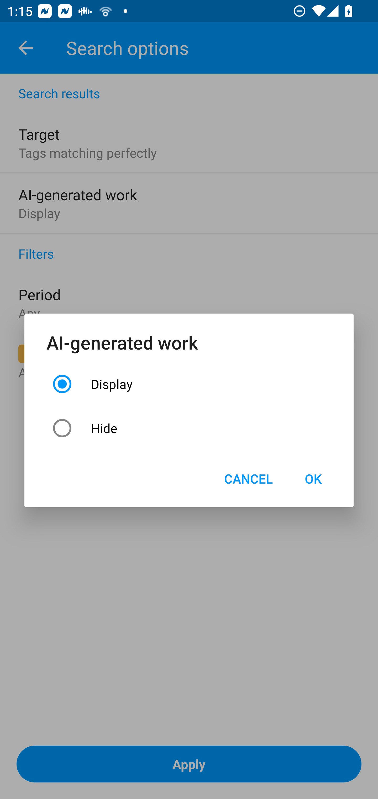 The width and height of the screenshot is (378, 799). What do you see at coordinates (248, 478) in the screenshot?
I see `CANCEL` at bounding box center [248, 478].